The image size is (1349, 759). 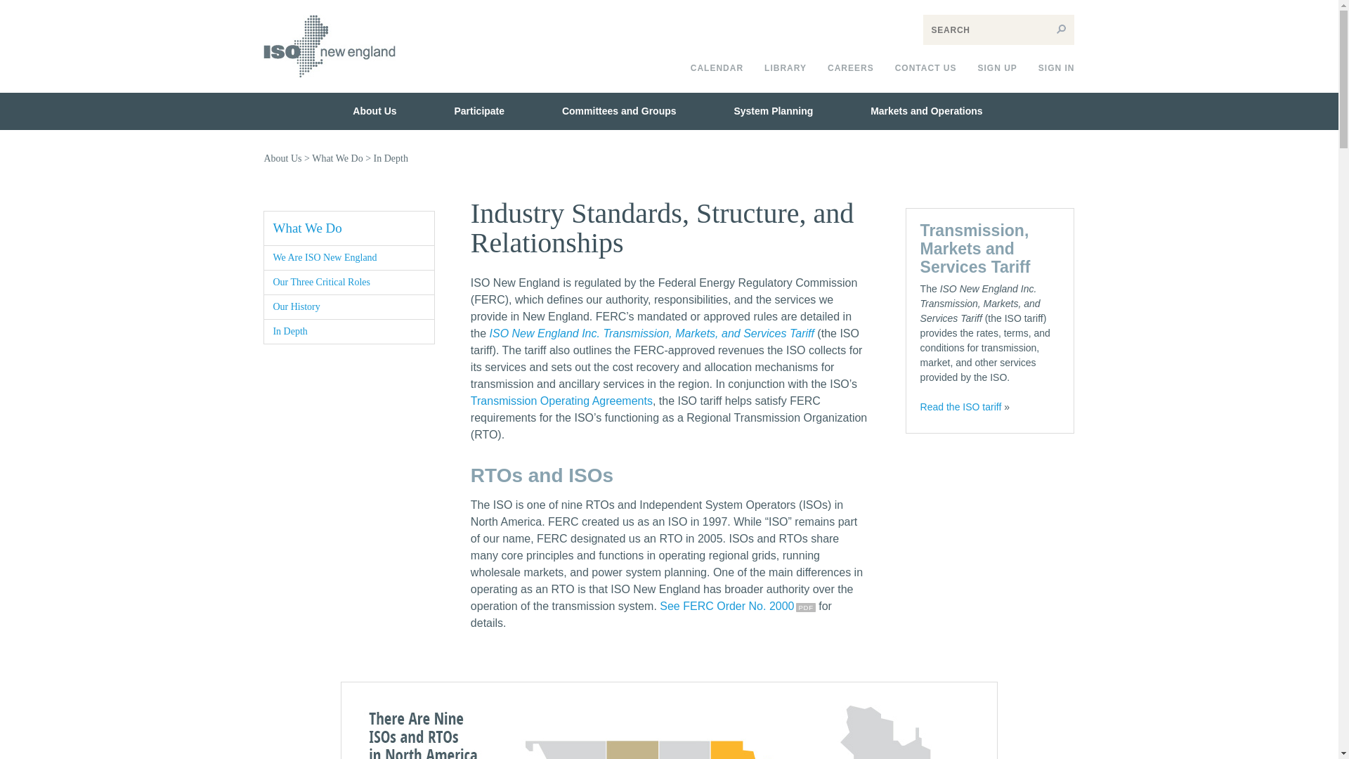 I want to click on LIBRARY, so click(x=786, y=68).